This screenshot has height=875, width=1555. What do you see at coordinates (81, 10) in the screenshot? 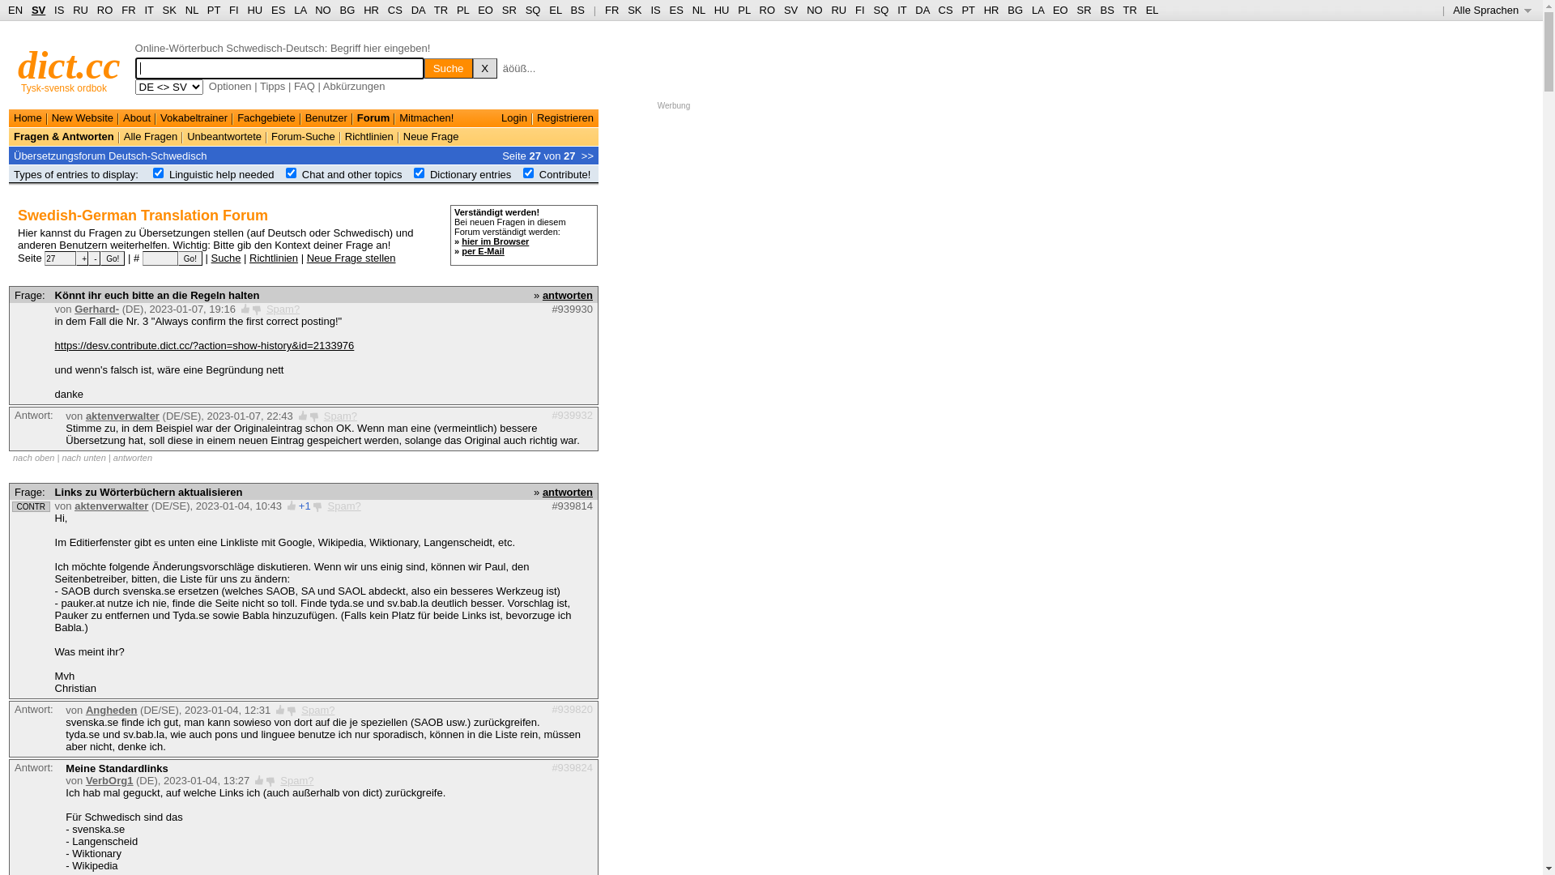
I see `RU` at bounding box center [81, 10].